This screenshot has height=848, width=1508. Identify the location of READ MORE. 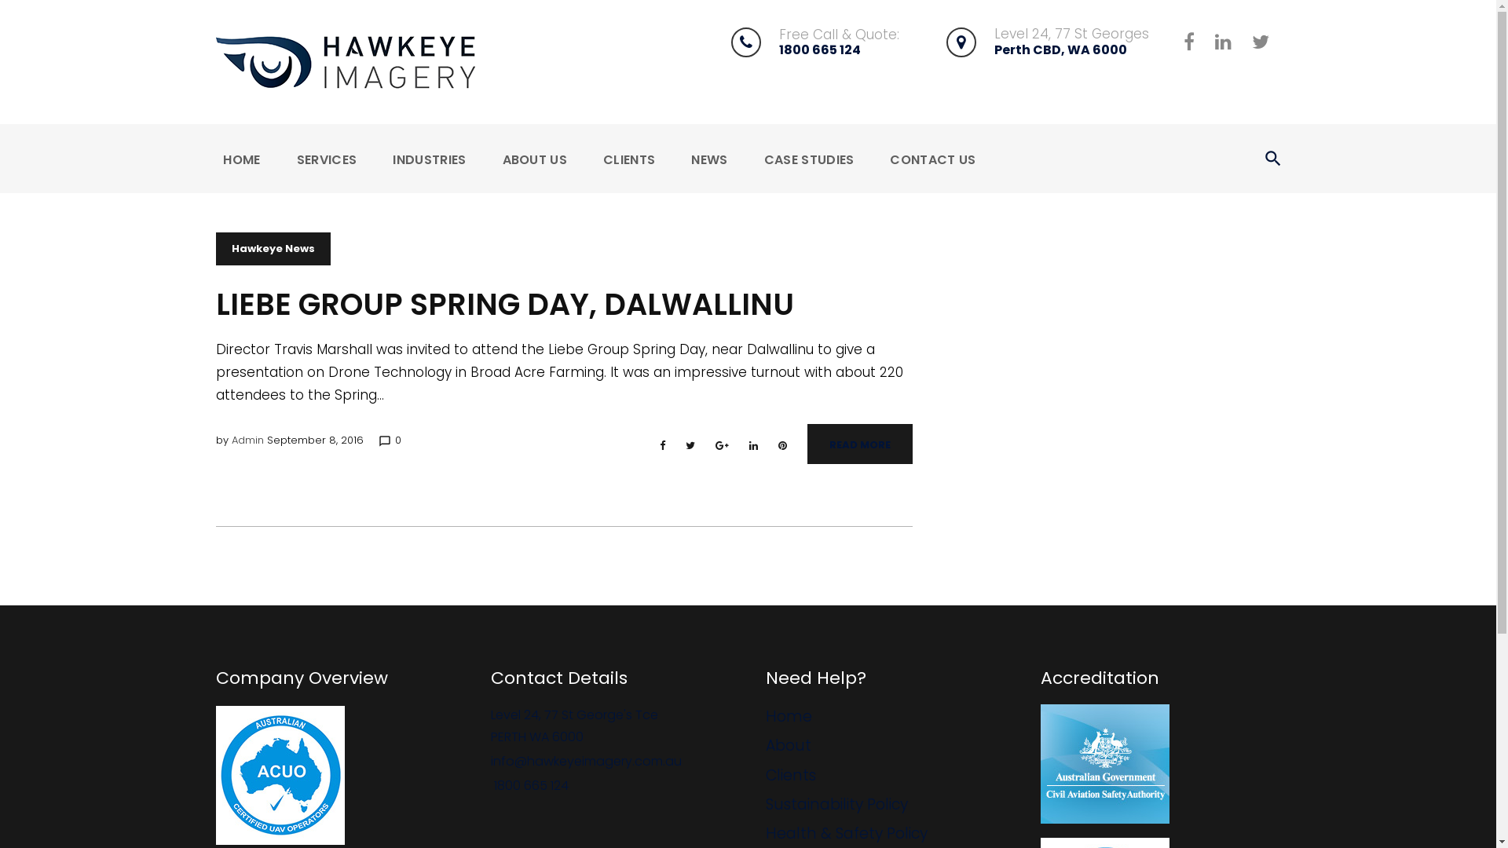
(860, 444).